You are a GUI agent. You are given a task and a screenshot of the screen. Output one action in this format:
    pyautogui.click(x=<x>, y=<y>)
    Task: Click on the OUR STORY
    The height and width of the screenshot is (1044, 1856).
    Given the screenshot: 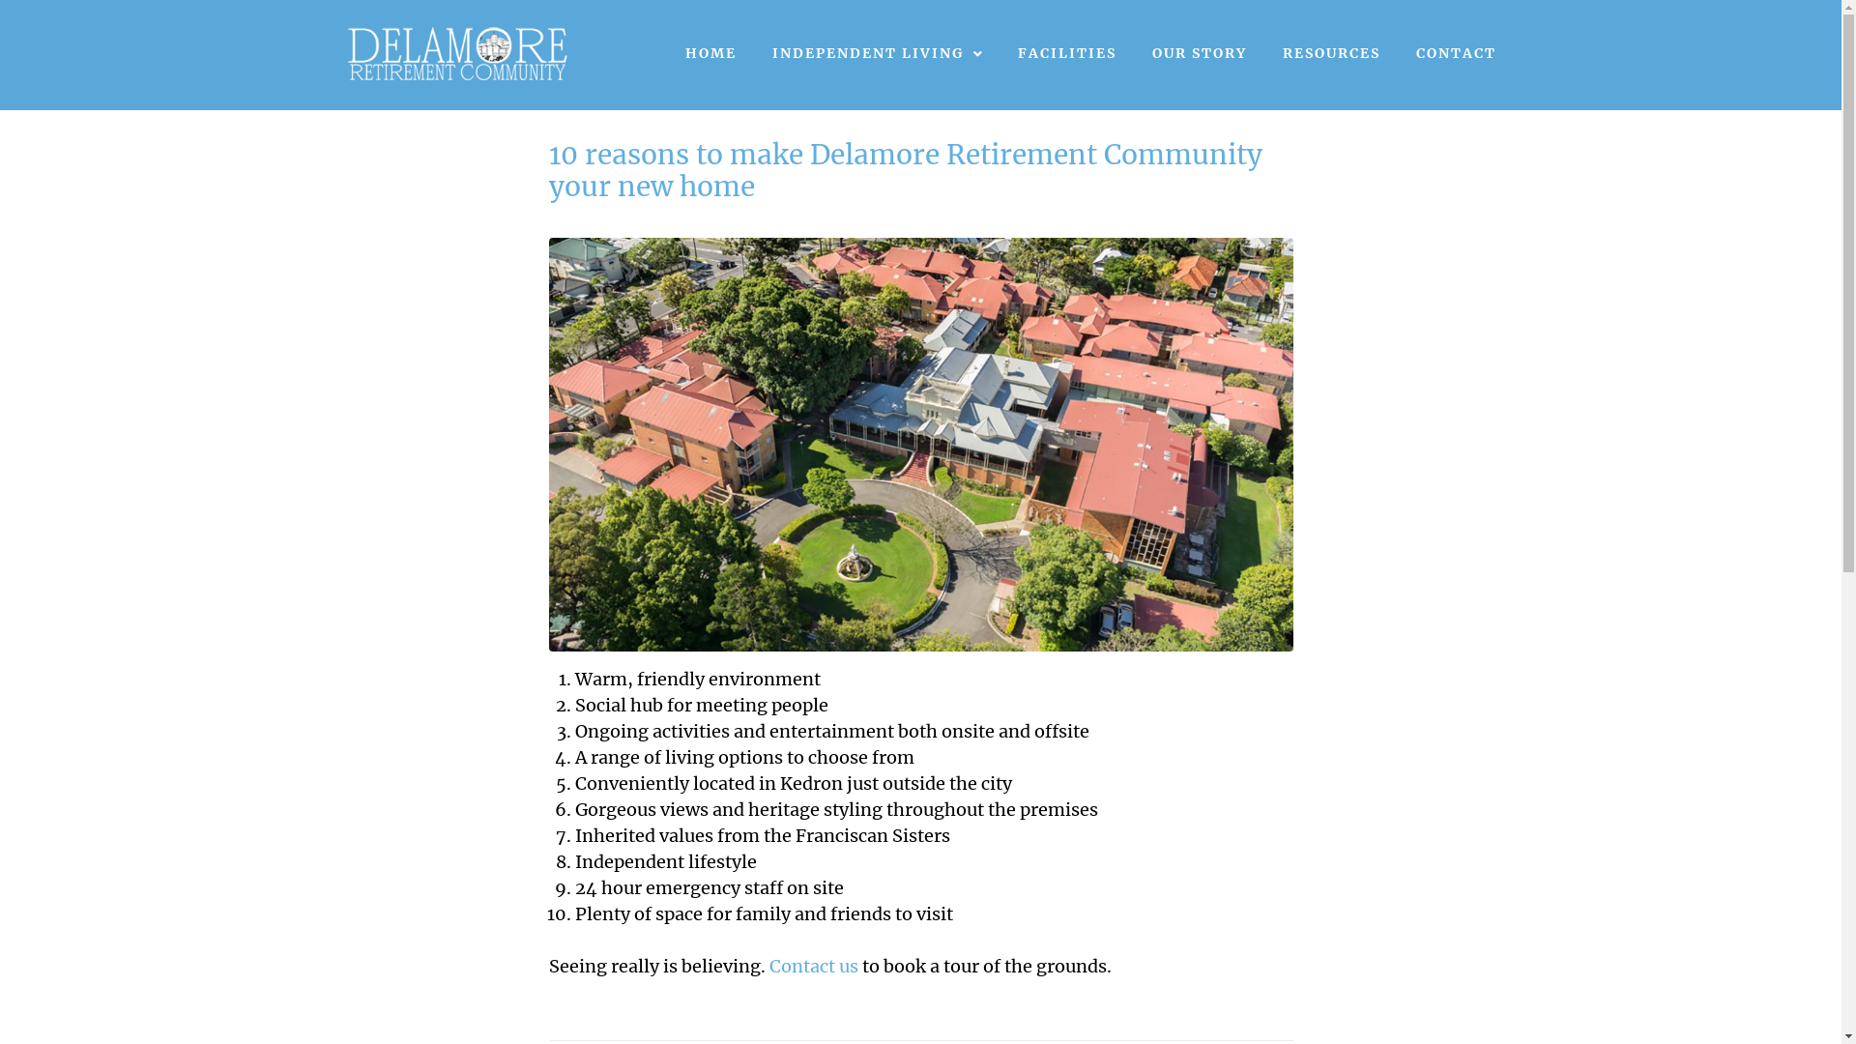 What is the action you would take?
    pyautogui.click(x=1199, y=54)
    